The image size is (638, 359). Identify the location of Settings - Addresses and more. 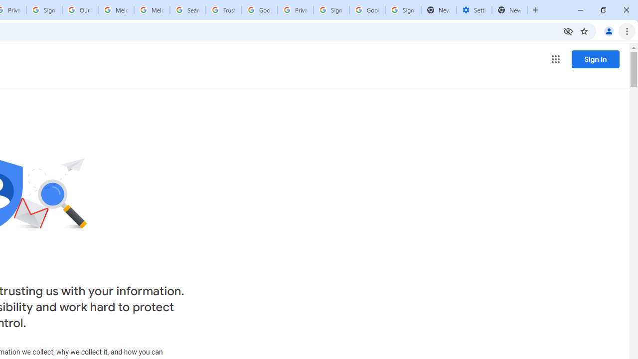
(474, 10).